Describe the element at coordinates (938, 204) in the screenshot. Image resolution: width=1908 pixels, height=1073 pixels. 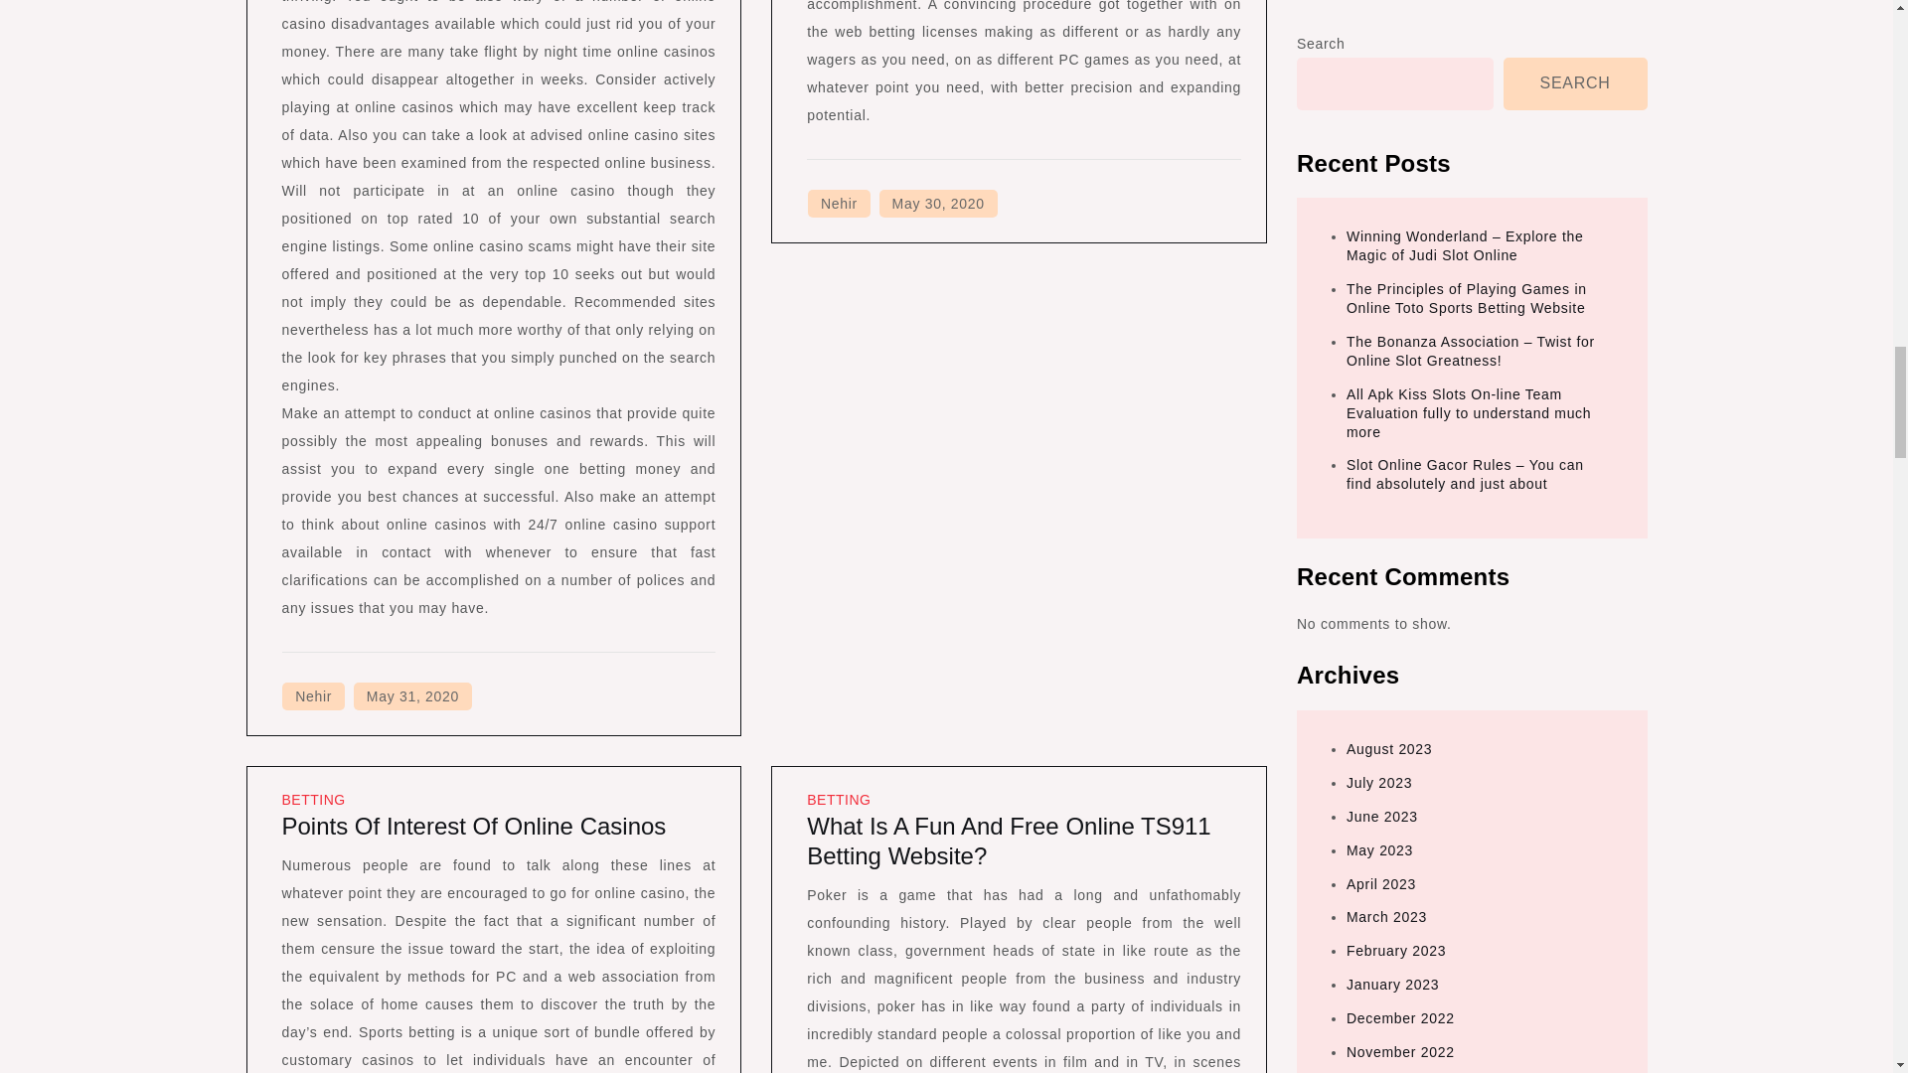
I see `May 30, 2020` at that location.